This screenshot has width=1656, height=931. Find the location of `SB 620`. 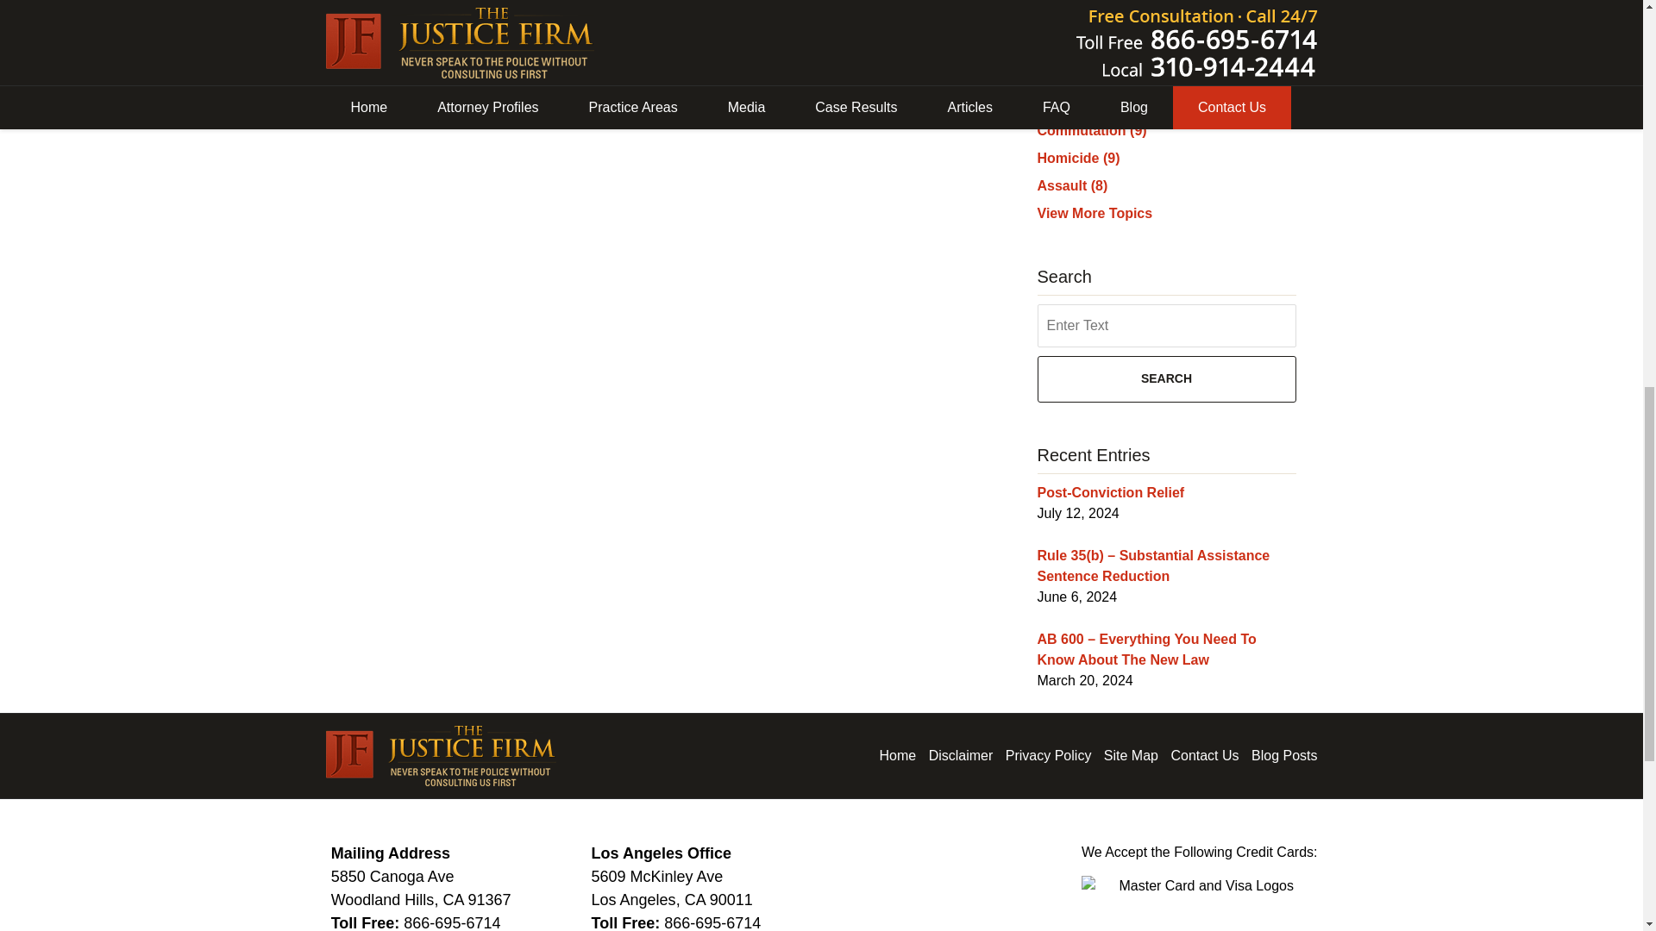

SB 620 is located at coordinates (530, 93).